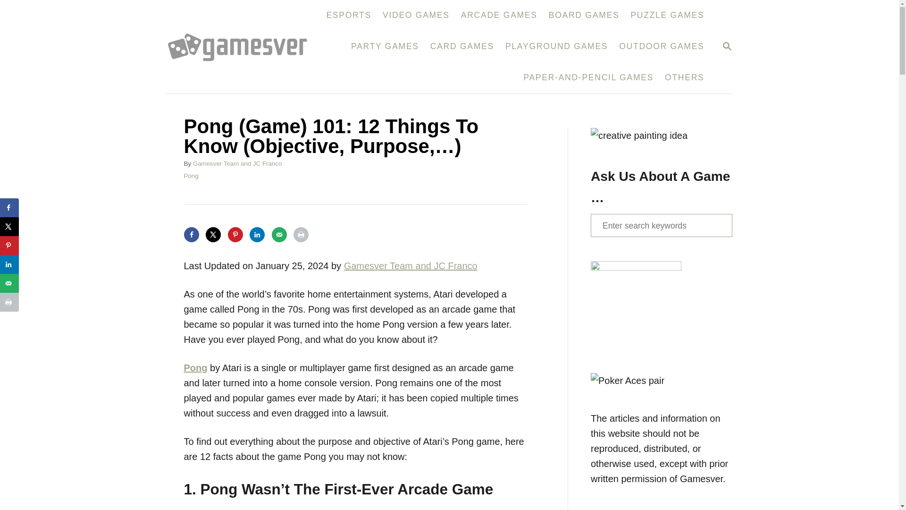  I want to click on Send over email, so click(9, 283).